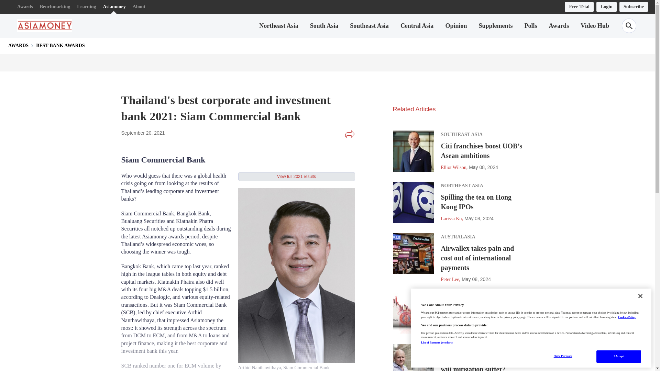 The image size is (660, 371). I want to click on Video Hub, so click(595, 25).